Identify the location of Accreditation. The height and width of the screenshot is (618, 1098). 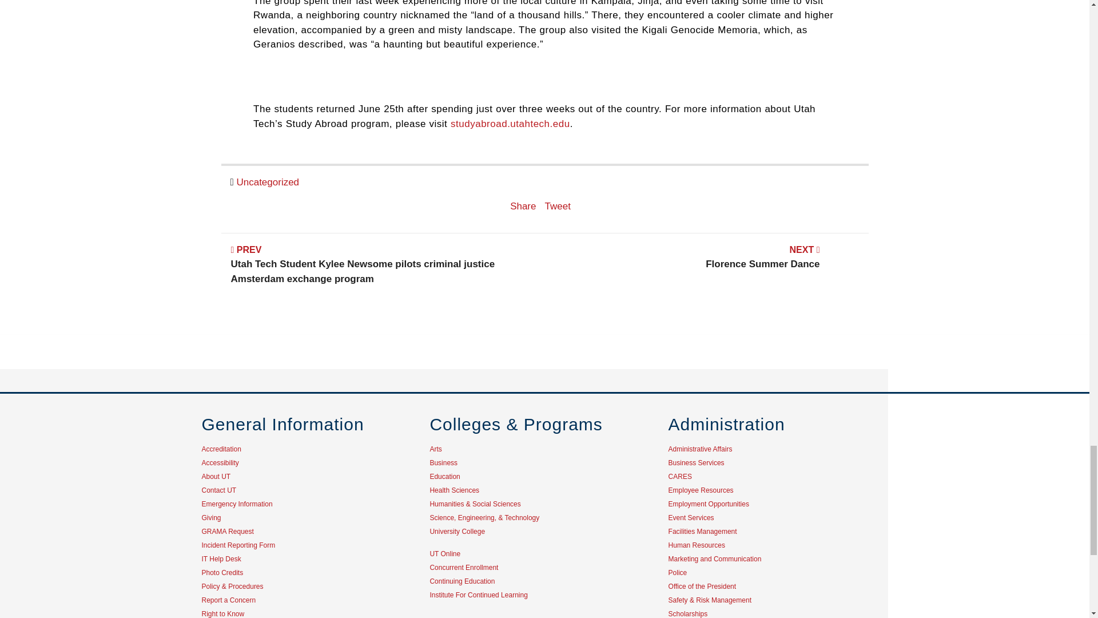
(238, 545).